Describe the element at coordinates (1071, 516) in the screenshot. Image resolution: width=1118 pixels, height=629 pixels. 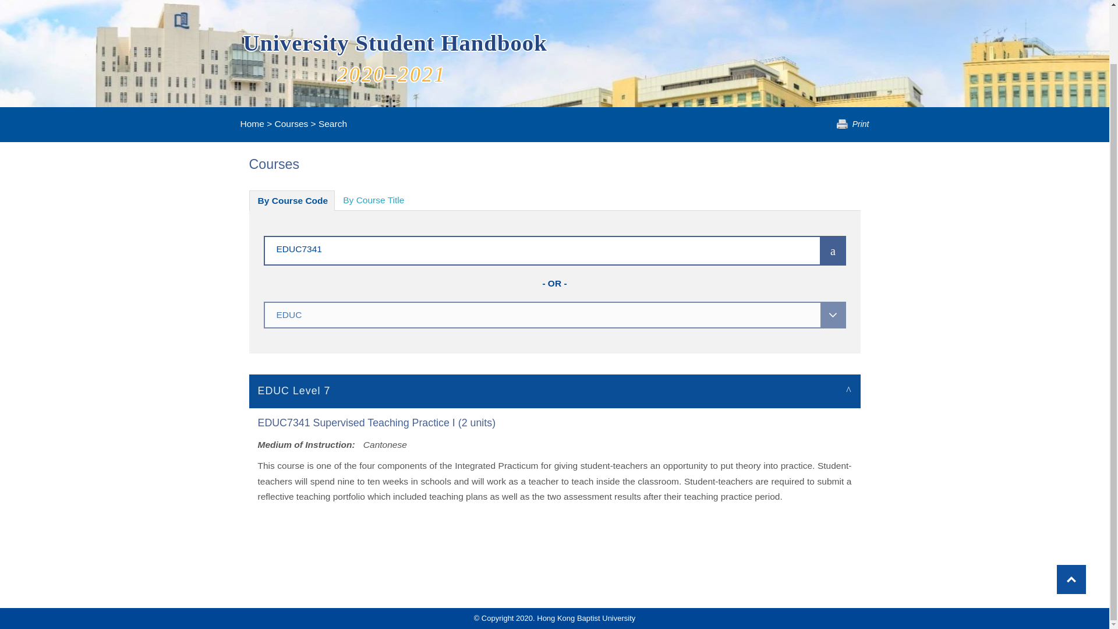
I see `Scroll To Top` at that location.